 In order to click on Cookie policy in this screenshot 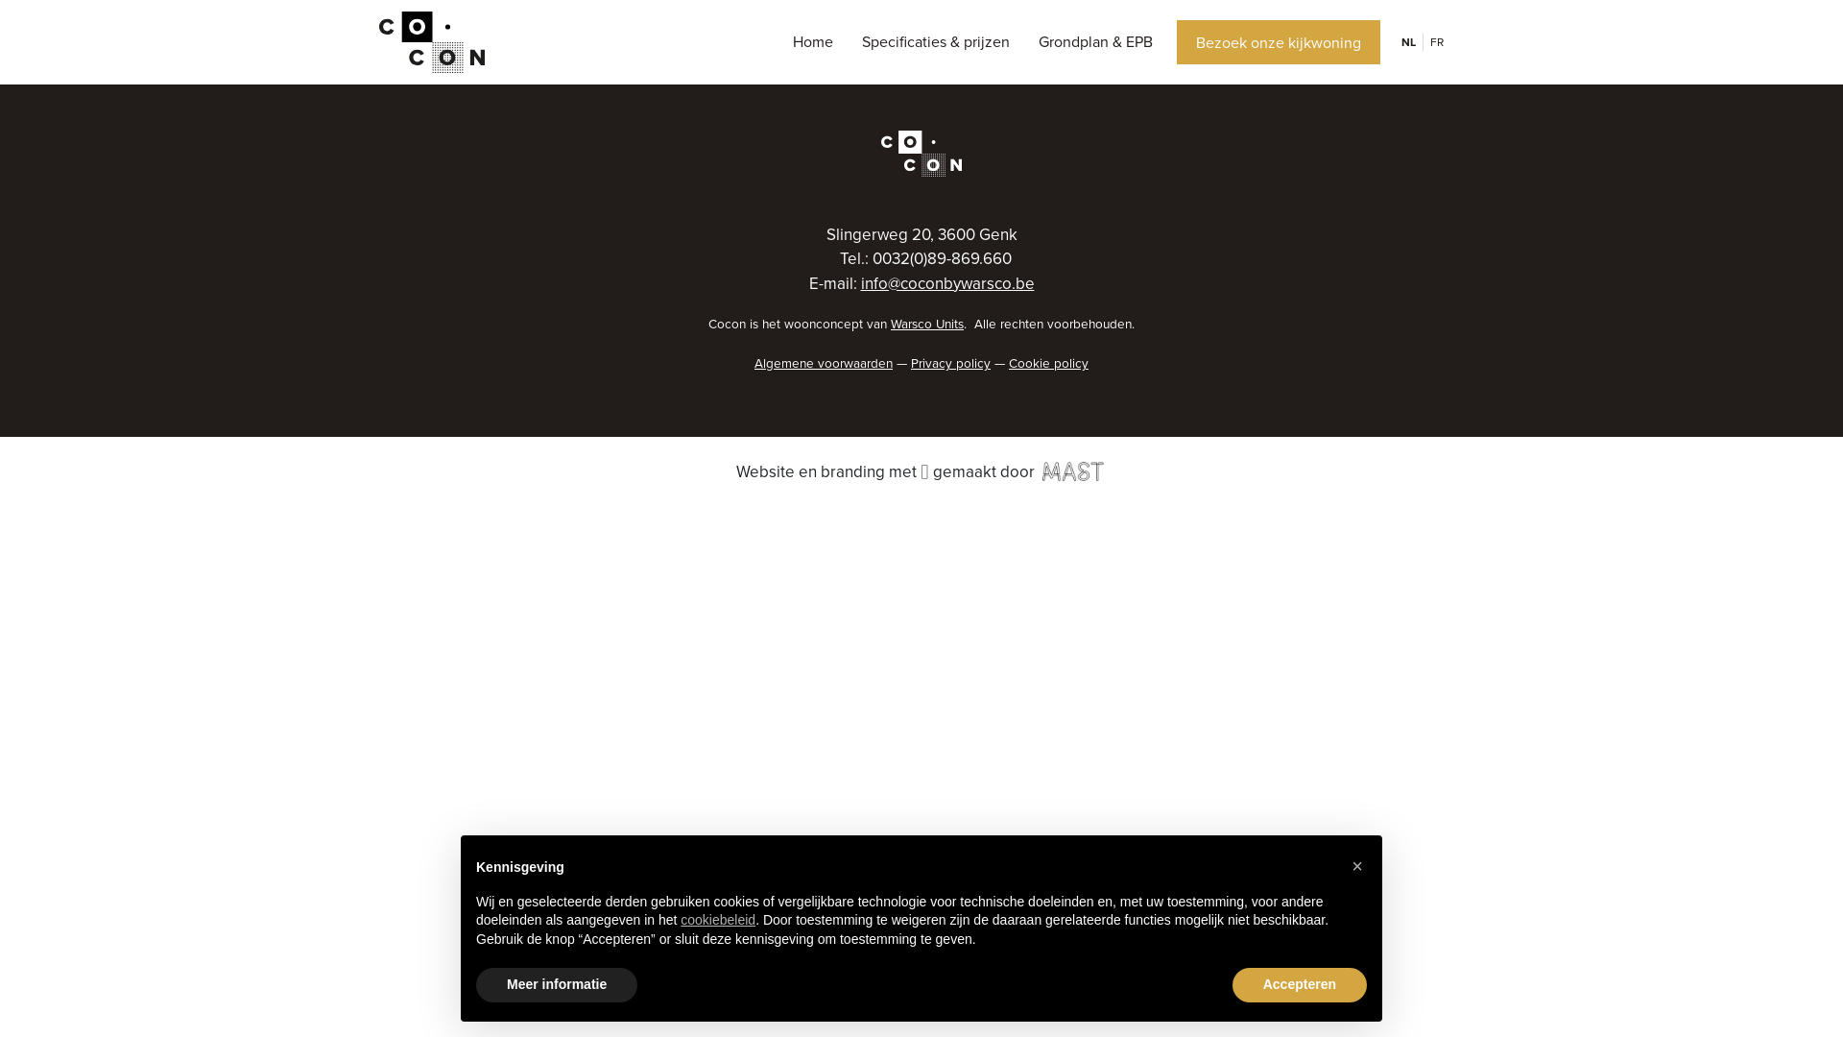, I will do `click(1048, 364)`.